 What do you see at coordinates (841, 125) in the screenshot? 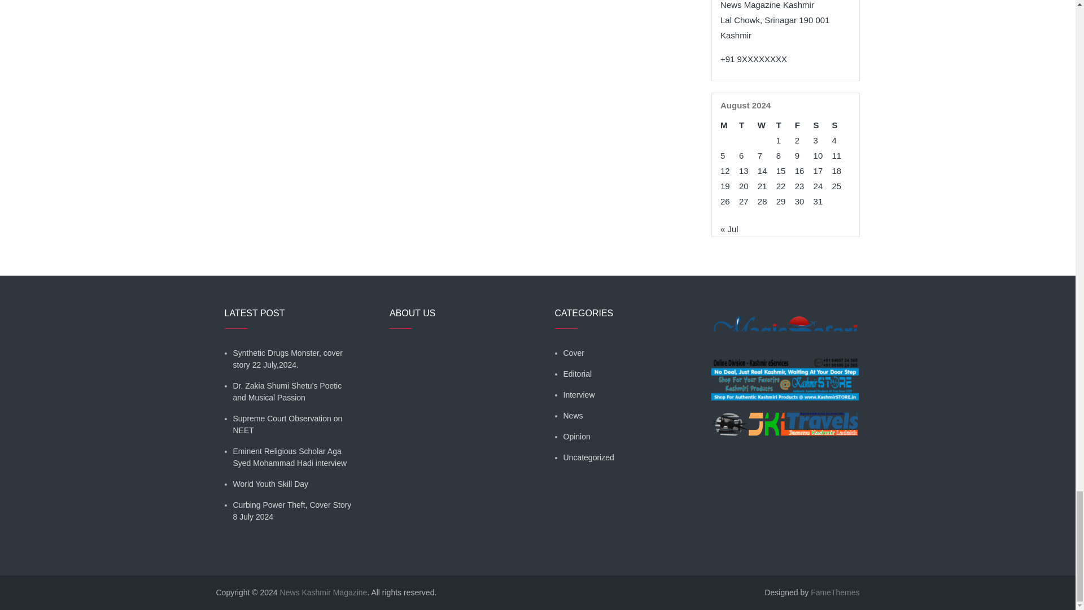
I see `Sunday` at bounding box center [841, 125].